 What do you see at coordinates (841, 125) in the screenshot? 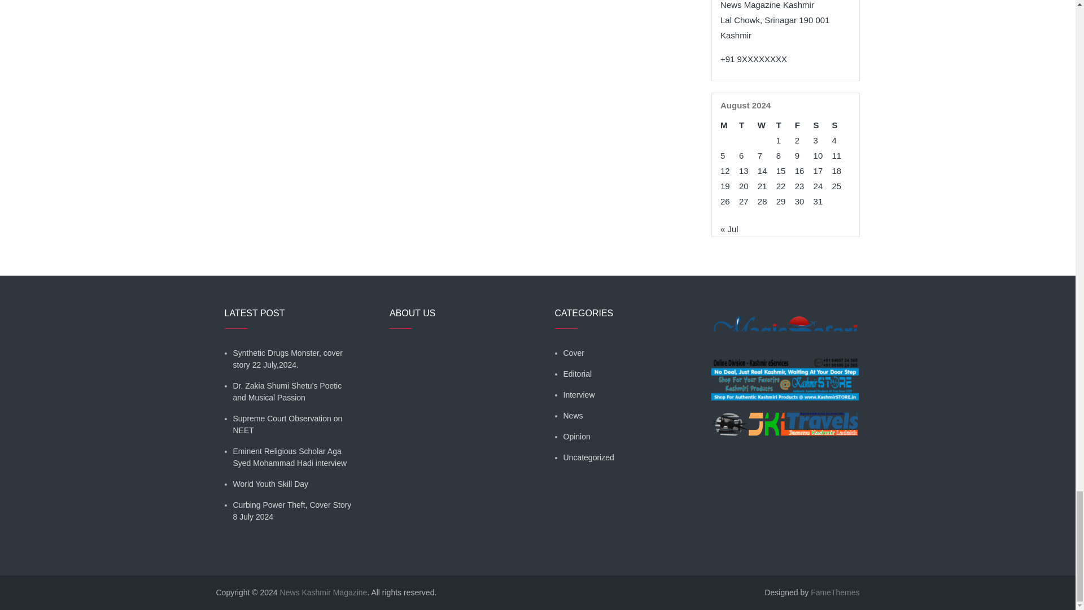
I see `Sunday` at bounding box center [841, 125].